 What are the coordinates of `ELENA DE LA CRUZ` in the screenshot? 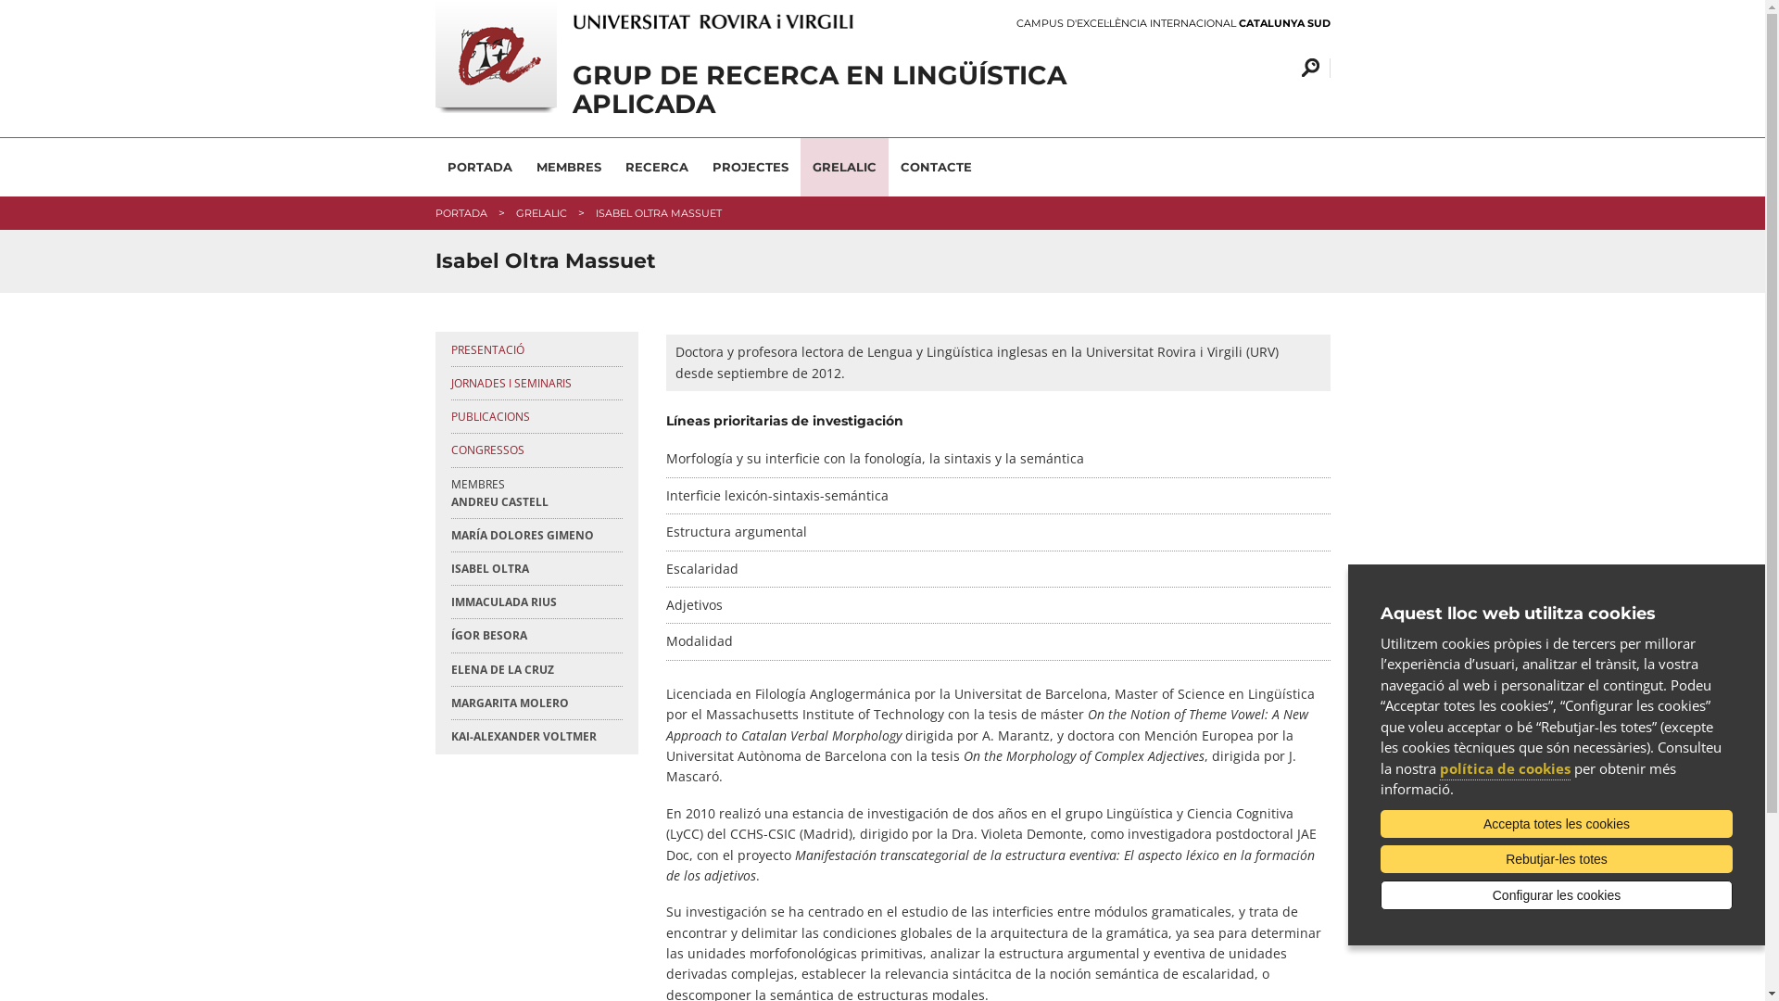 It's located at (536, 669).